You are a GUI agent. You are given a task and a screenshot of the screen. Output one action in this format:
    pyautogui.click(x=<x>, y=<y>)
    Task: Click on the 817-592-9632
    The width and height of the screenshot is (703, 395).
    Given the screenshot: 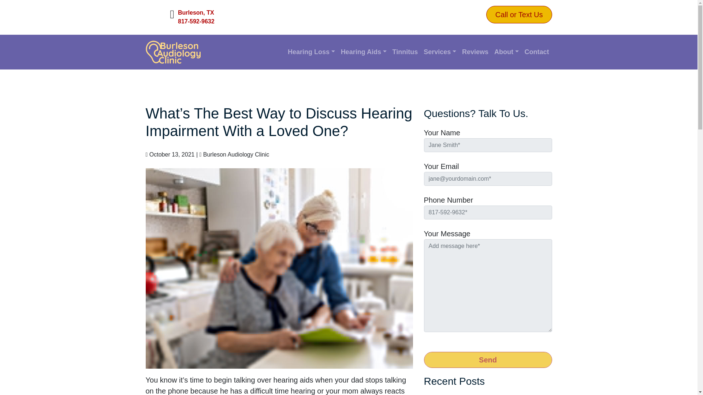 What is the action you would take?
    pyautogui.click(x=196, y=22)
    